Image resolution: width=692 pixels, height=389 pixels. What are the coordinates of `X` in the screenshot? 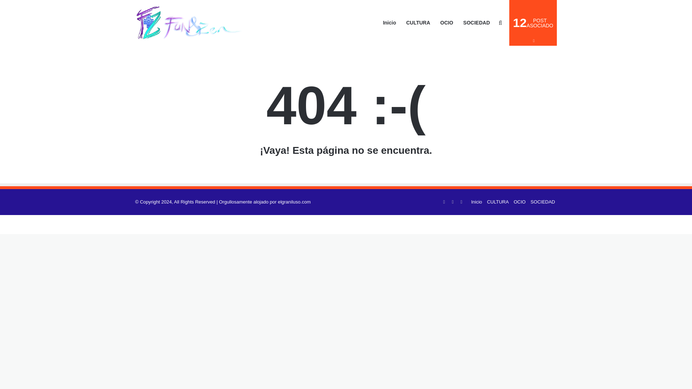 It's located at (453, 202).